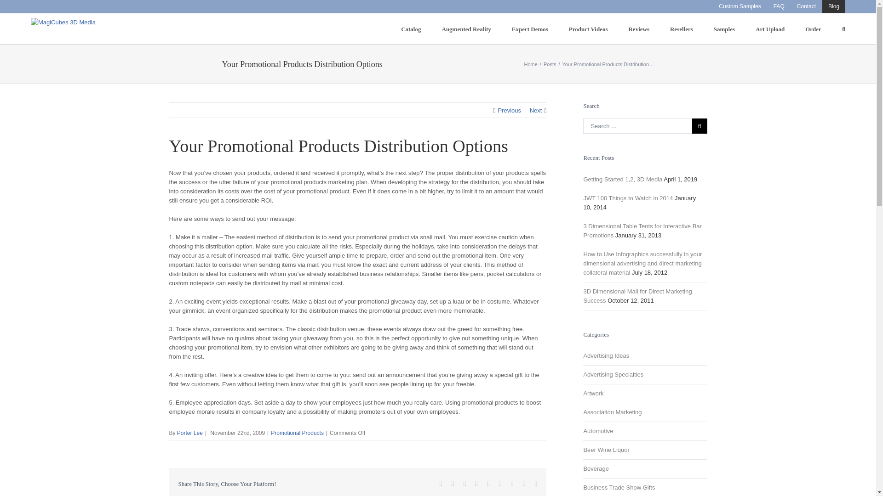 This screenshot has width=883, height=496. What do you see at coordinates (779, 6) in the screenshot?
I see `FAQ` at bounding box center [779, 6].